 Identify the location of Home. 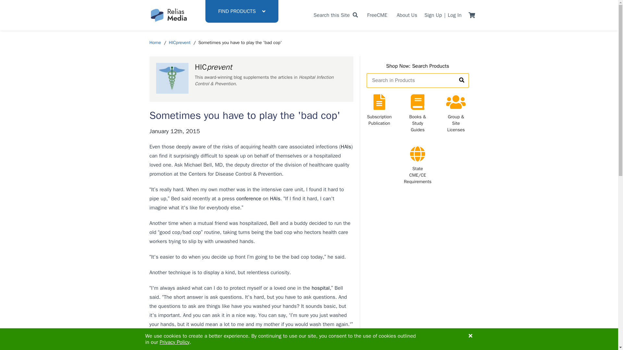
(155, 43).